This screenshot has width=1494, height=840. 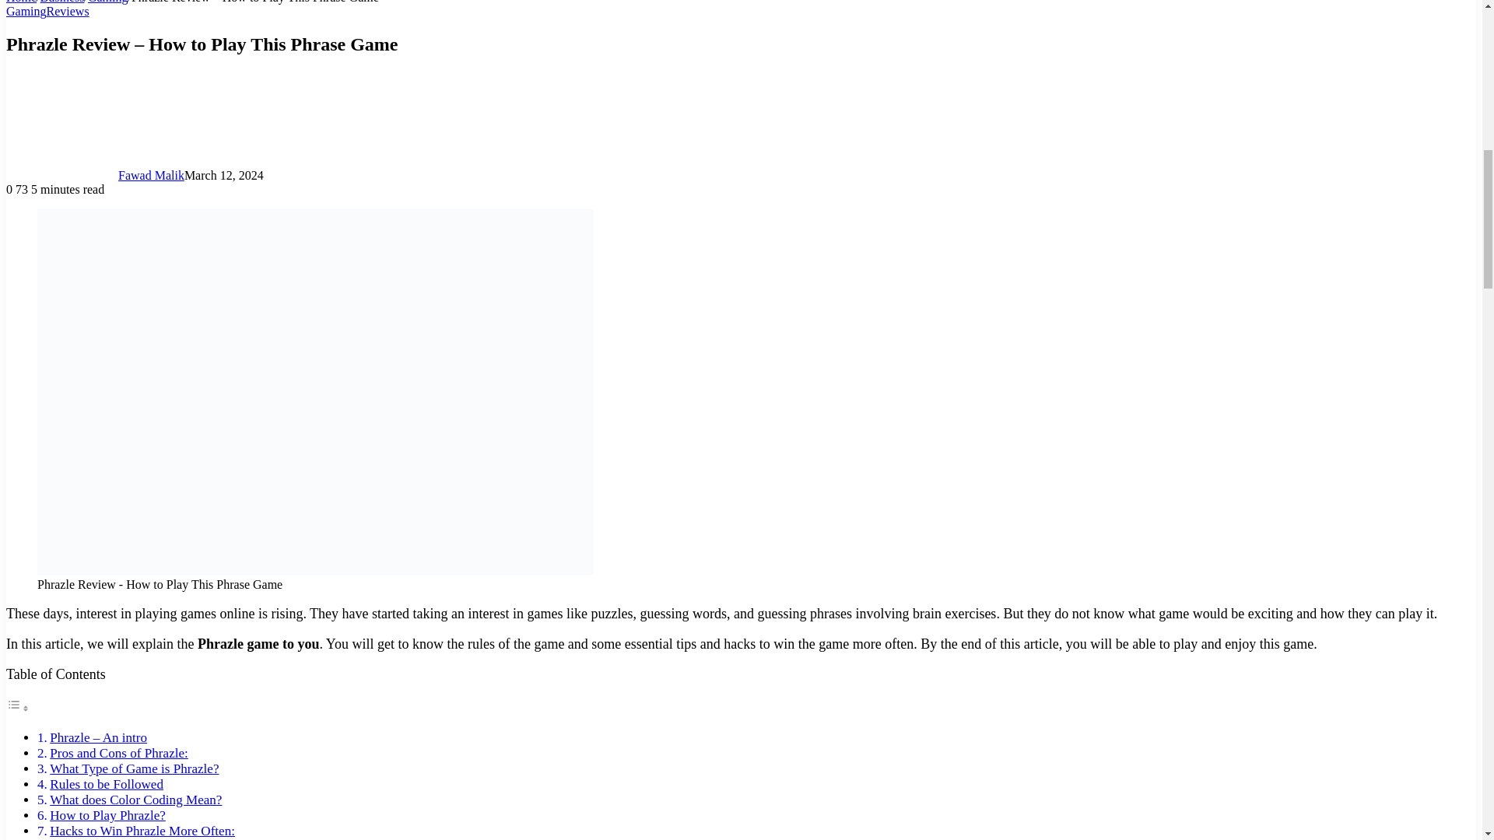 What do you see at coordinates (79, 839) in the screenshot?
I see `Conclusion` at bounding box center [79, 839].